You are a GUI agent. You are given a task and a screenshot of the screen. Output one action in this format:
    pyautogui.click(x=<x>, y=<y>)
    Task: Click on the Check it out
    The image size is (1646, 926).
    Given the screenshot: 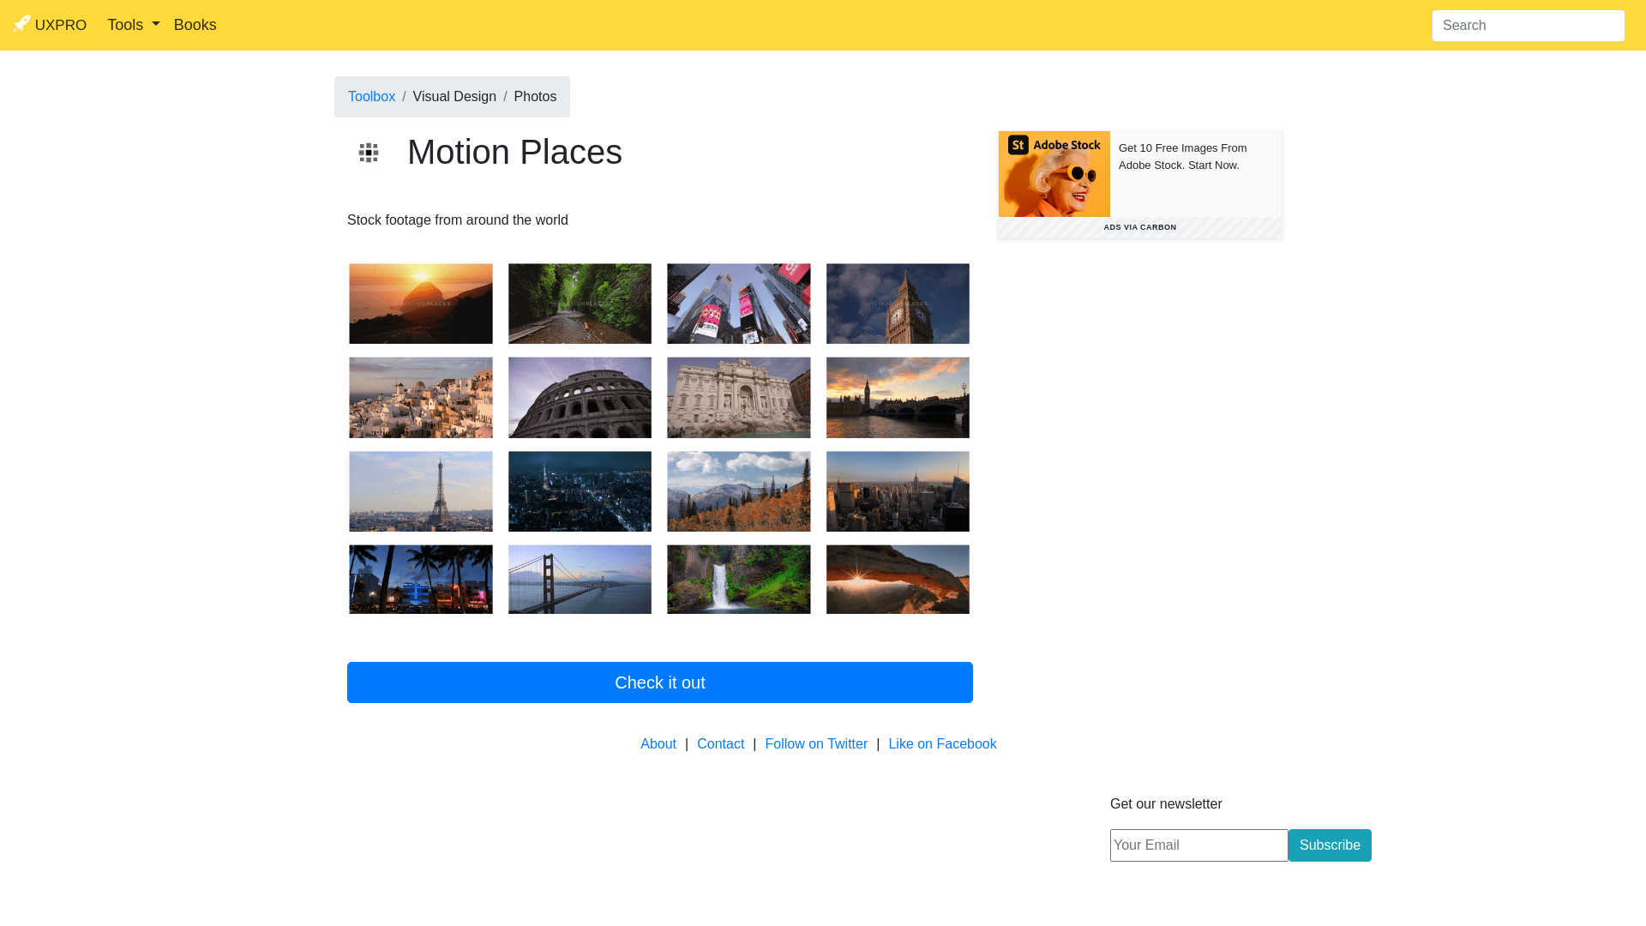 What is the action you would take?
    pyautogui.click(x=660, y=682)
    